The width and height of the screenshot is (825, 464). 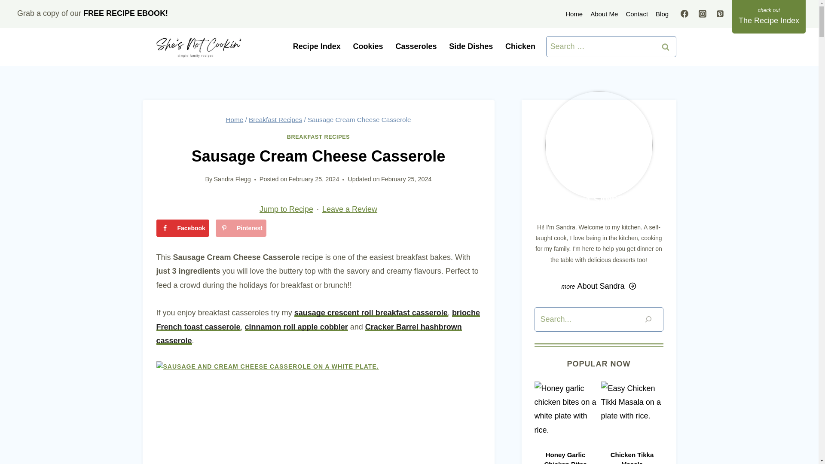 I want to click on Sandra Flegg, so click(x=232, y=179).